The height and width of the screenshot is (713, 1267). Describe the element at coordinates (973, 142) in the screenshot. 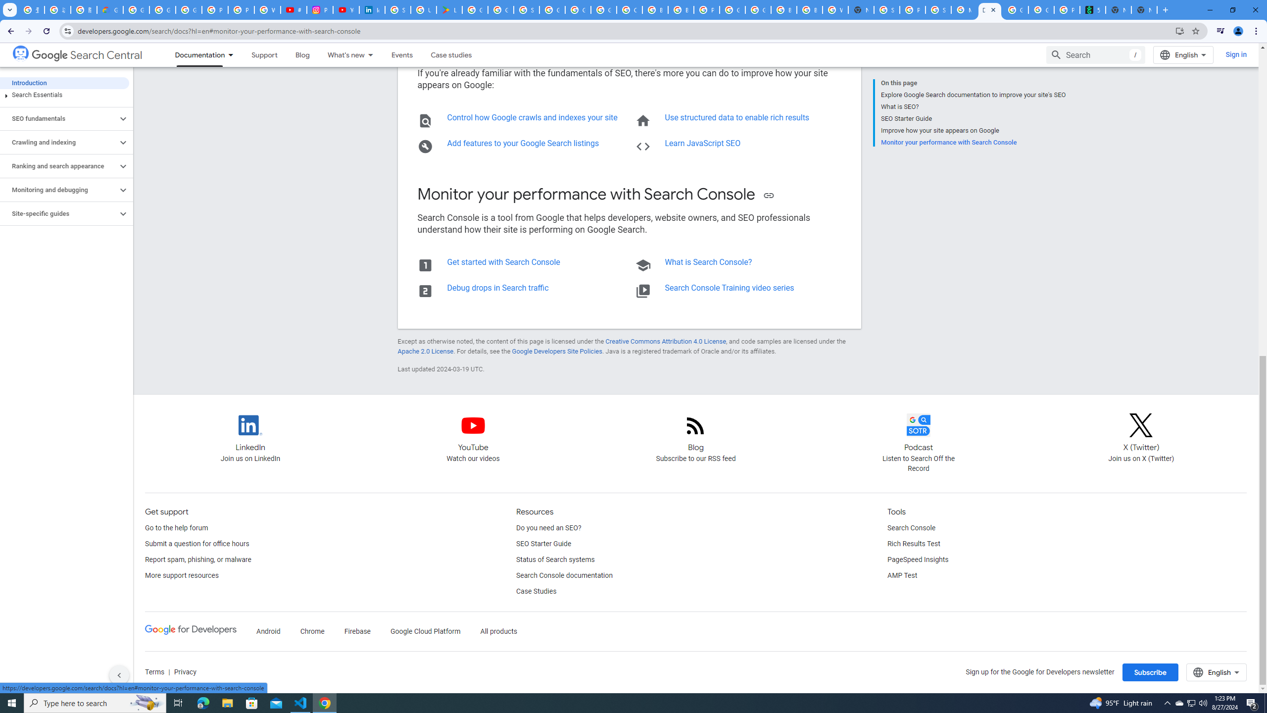

I see `Monitor your performance with Search Console` at that location.